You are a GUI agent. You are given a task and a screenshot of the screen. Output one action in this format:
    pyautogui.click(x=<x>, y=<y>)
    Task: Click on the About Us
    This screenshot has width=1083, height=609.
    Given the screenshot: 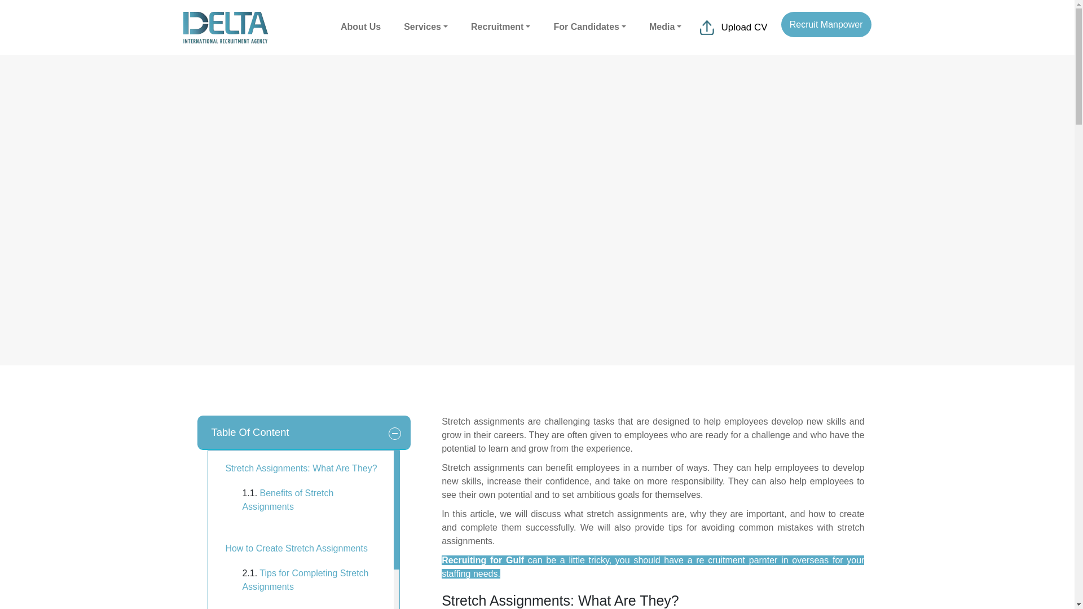 What is the action you would take?
    pyautogui.click(x=360, y=27)
    